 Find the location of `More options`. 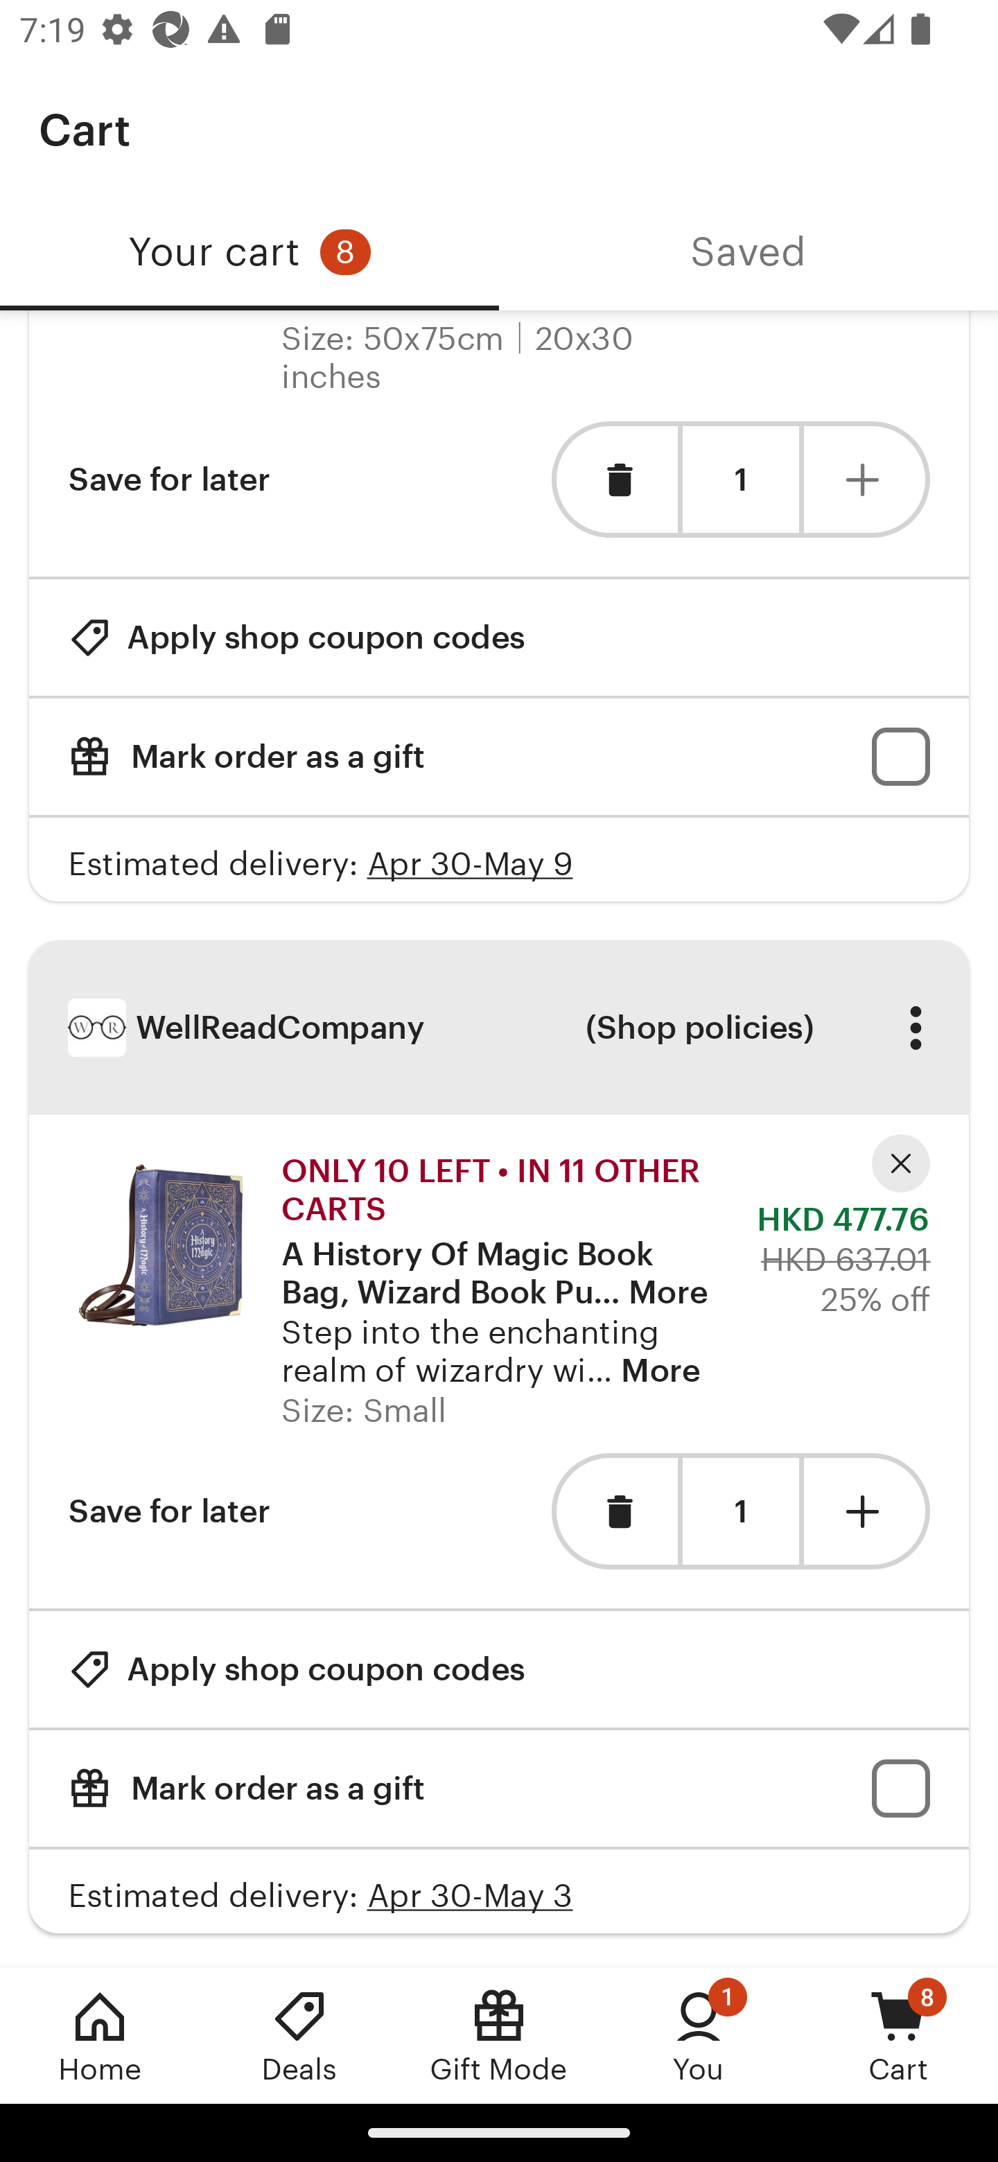

More options is located at coordinates (915, 1027).